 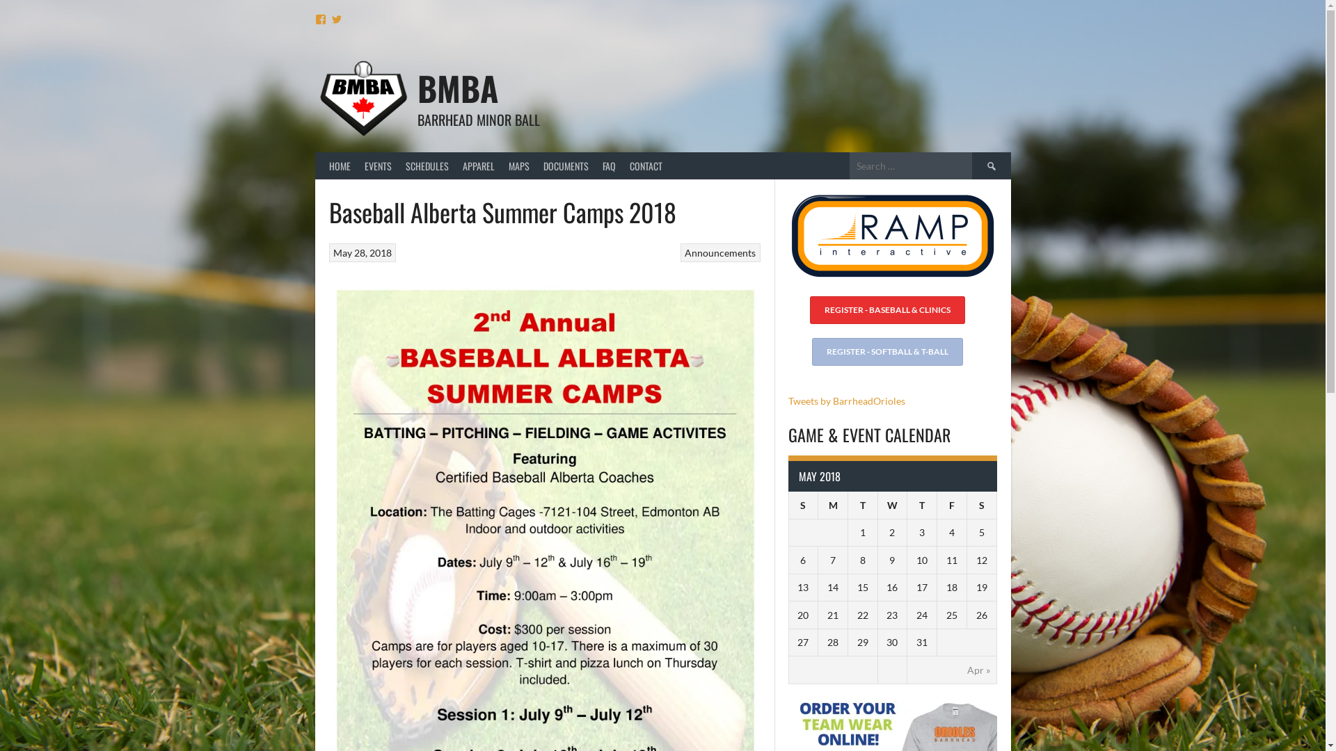 I want to click on MAPS, so click(x=518, y=165).